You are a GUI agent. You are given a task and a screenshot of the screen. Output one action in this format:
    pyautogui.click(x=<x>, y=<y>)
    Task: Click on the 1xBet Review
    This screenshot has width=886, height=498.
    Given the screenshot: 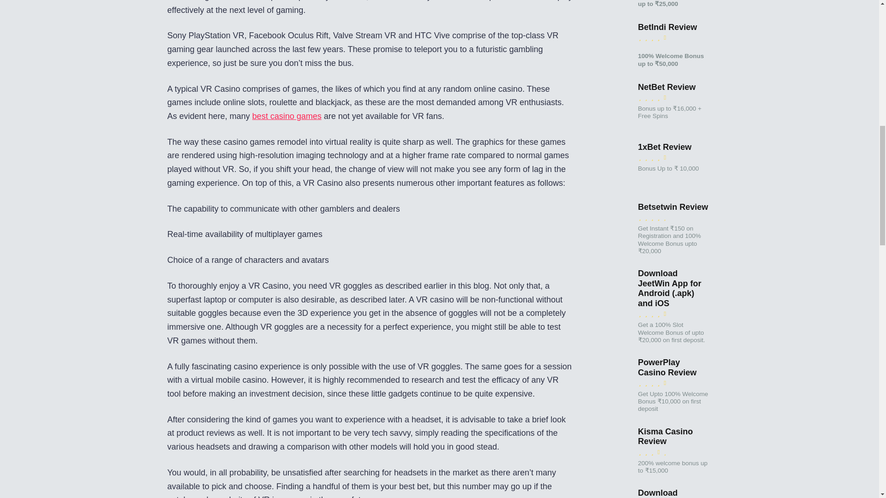 What is the action you would take?
    pyautogui.click(x=608, y=185)
    